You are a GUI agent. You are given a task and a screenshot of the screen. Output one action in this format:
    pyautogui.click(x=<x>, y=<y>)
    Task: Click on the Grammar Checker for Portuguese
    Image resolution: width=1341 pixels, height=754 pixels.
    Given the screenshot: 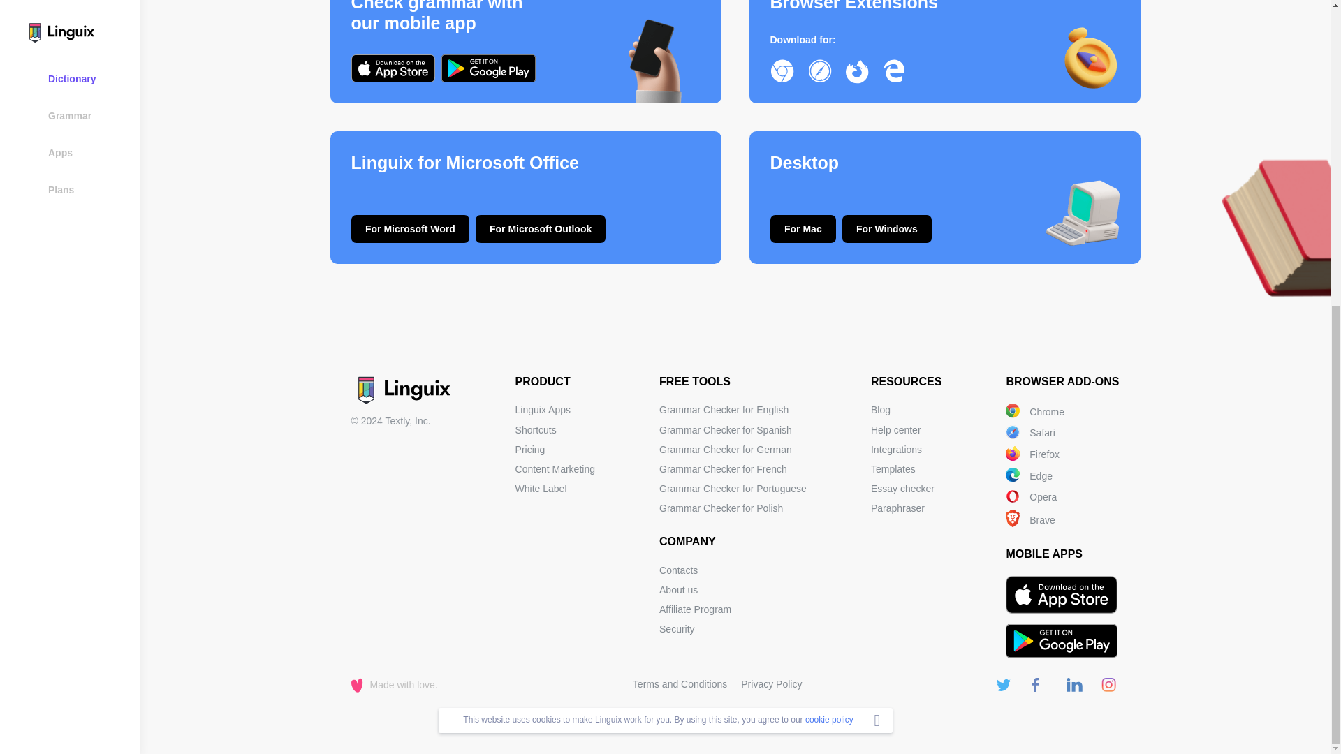 What is the action you would take?
    pyautogui.click(x=733, y=489)
    